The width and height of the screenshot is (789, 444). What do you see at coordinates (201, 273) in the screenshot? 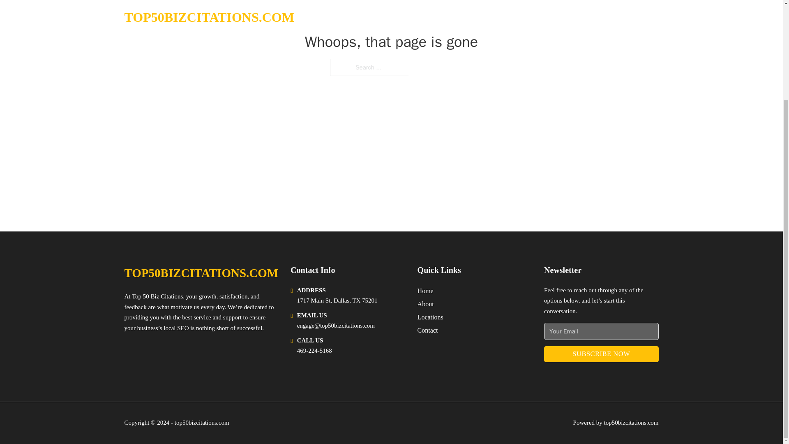
I see `TOP50BIZCITATIONS.COM` at bounding box center [201, 273].